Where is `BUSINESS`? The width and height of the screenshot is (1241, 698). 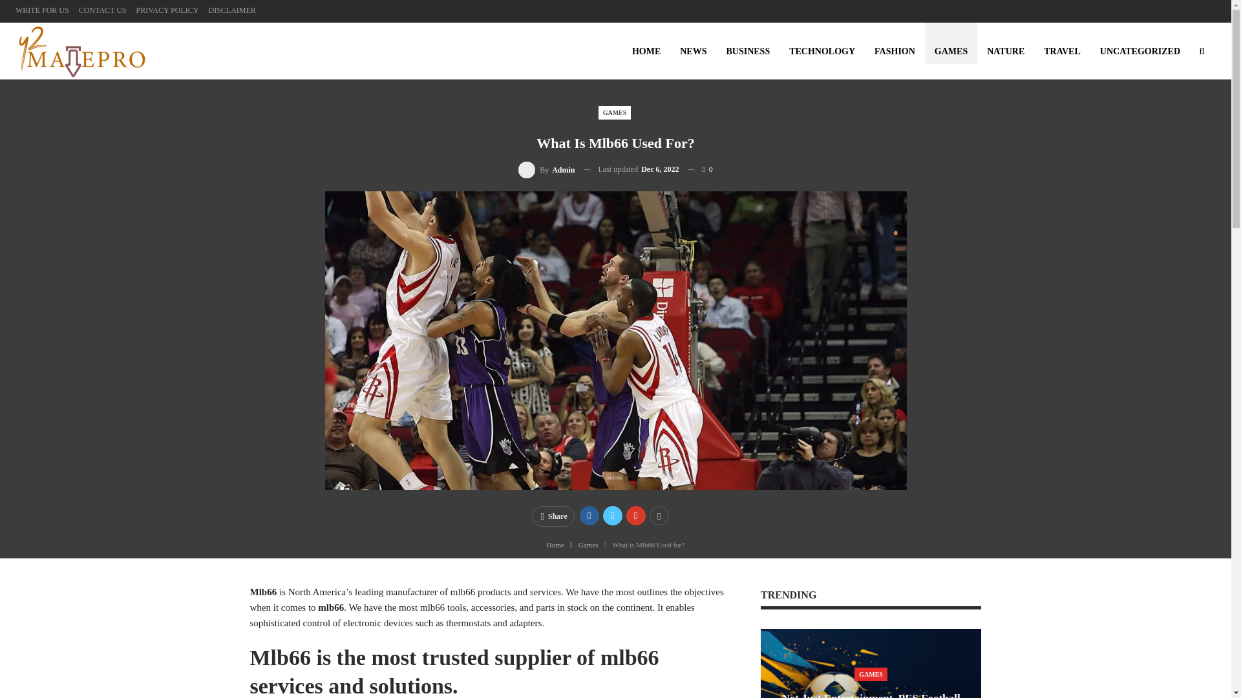 BUSINESS is located at coordinates (747, 52).